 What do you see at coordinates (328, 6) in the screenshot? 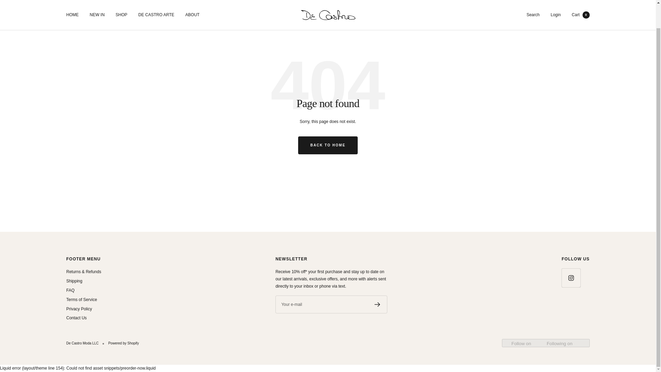
I see `HOME` at bounding box center [328, 6].